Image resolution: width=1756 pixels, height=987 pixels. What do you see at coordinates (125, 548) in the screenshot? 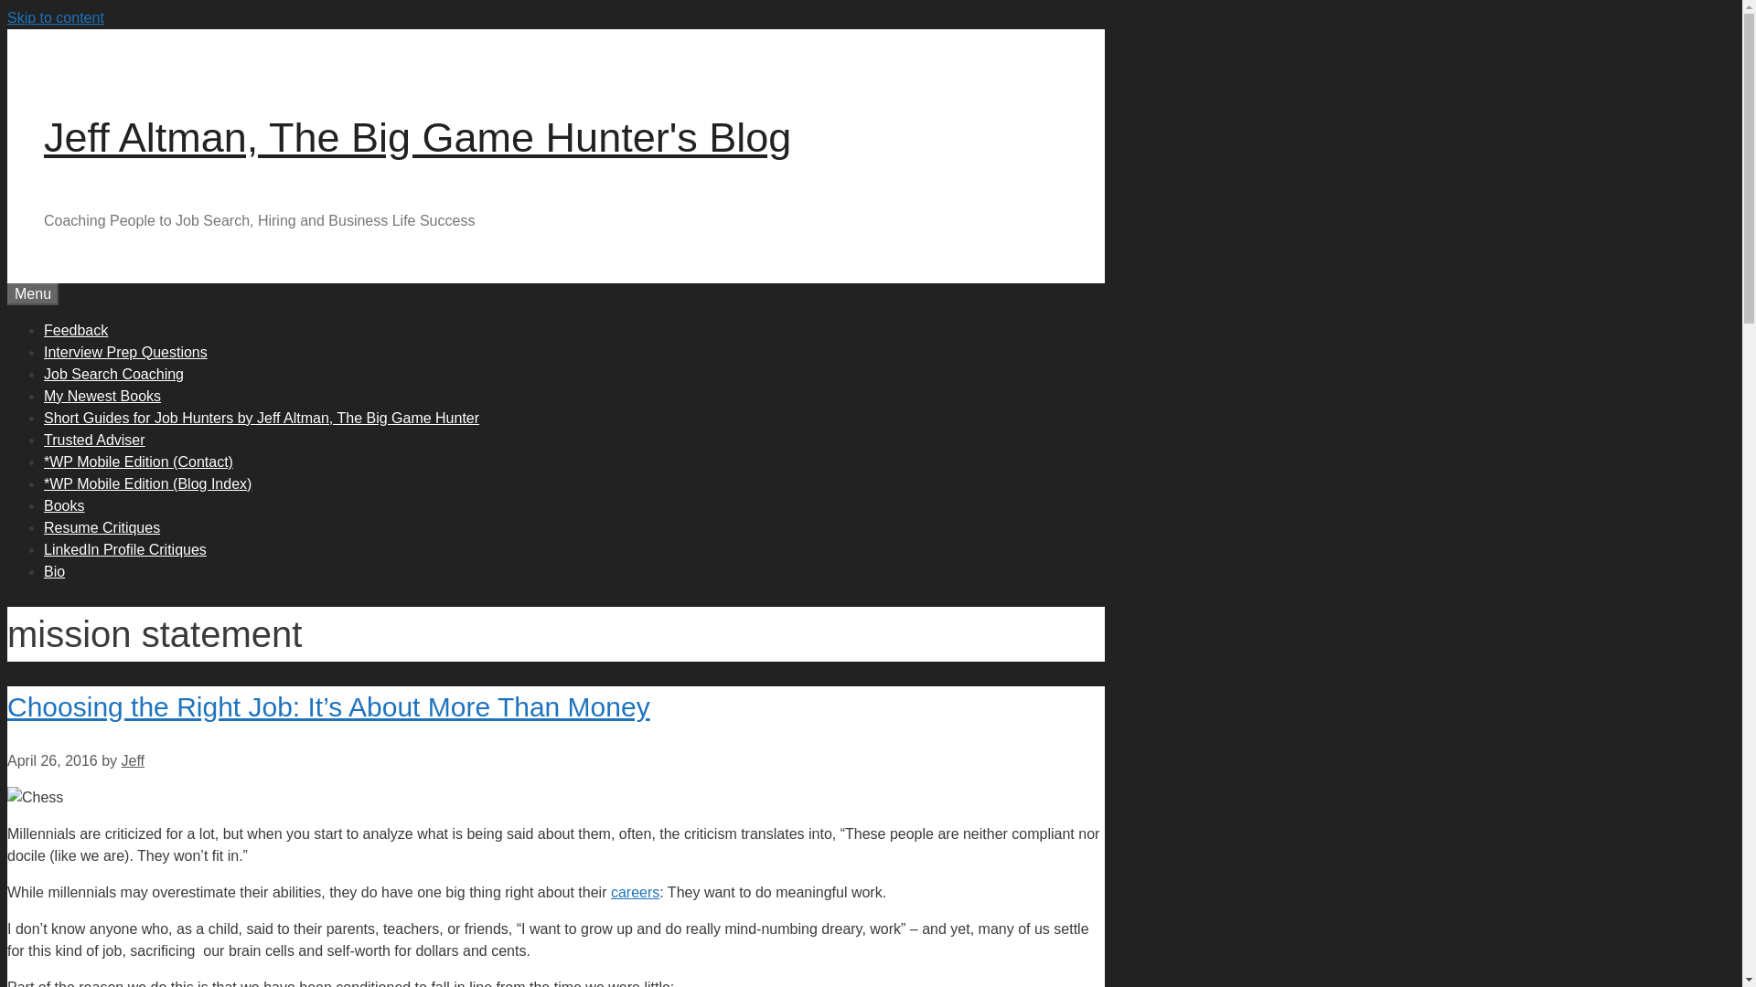
I see `LinkedIn Profile Critiques` at bounding box center [125, 548].